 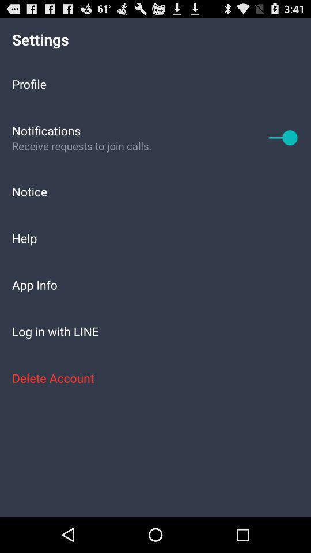 What do you see at coordinates (155, 378) in the screenshot?
I see `click icon below the log in with item` at bounding box center [155, 378].